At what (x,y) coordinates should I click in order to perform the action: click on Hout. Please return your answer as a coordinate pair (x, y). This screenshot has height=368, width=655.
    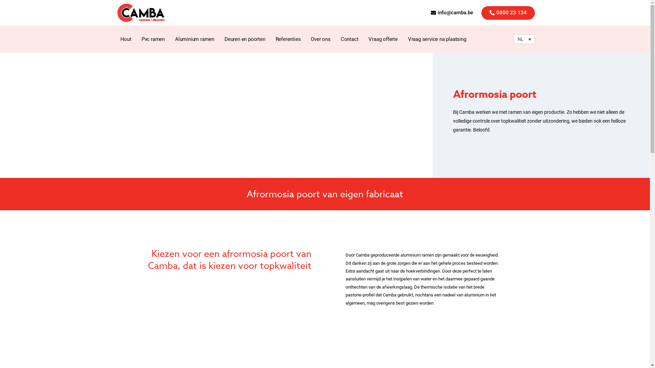
    Looking at the image, I should click on (126, 39).